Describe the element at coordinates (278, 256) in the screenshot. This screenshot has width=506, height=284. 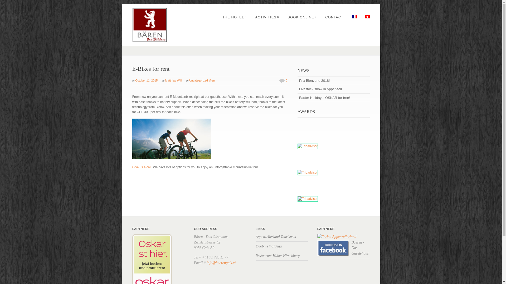
I see `Restaurant Hoher Hirschberg` at that location.